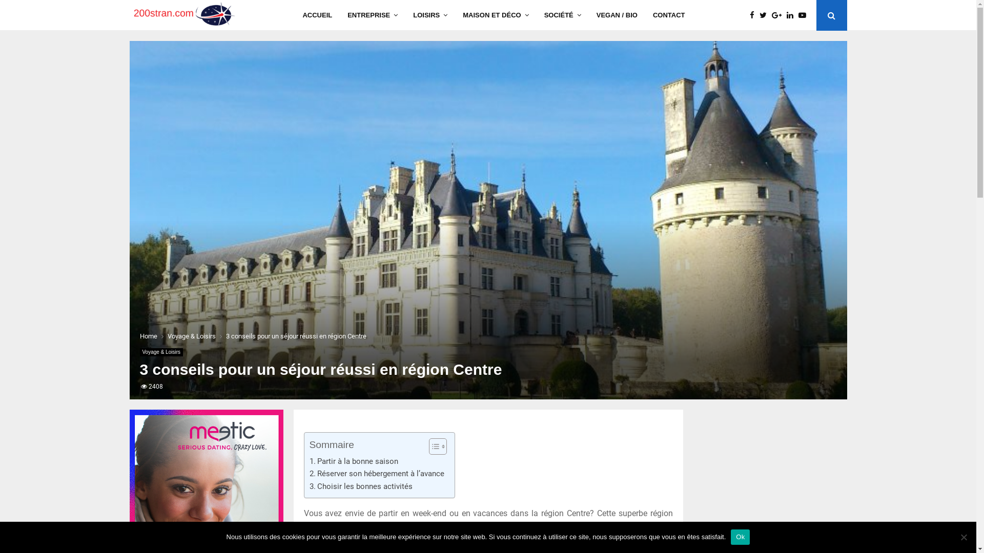  What do you see at coordinates (148, 336) in the screenshot?
I see `Home` at bounding box center [148, 336].